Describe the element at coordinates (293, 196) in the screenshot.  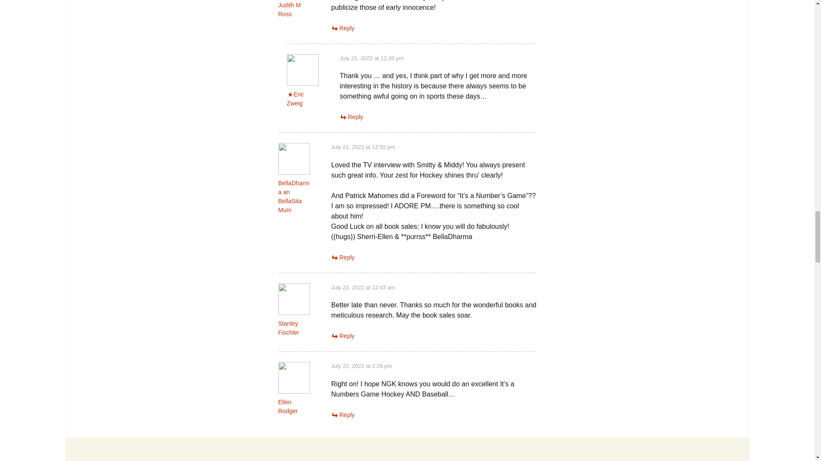
I see `BellaDharma an BellaSita Mum` at that location.